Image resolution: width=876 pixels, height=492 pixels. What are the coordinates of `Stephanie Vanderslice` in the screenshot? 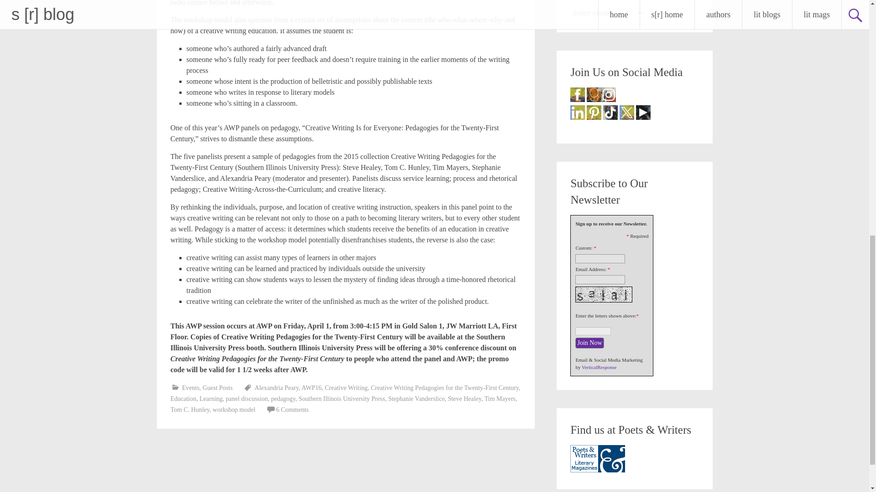 It's located at (416, 399).